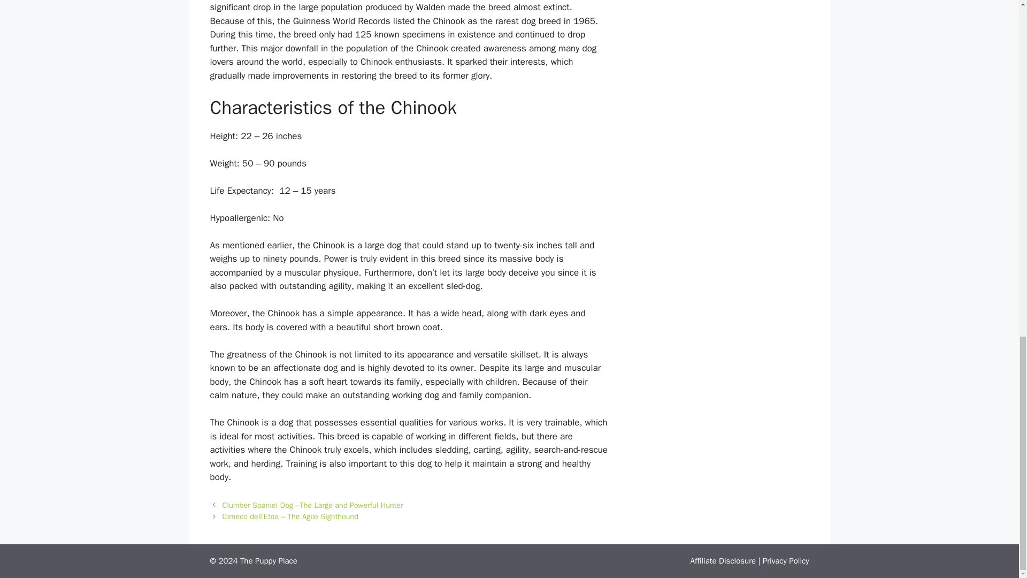 The image size is (1027, 578). What do you see at coordinates (786, 561) in the screenshot?
I see `Privacy Policy` at bounding box center [786, 561].